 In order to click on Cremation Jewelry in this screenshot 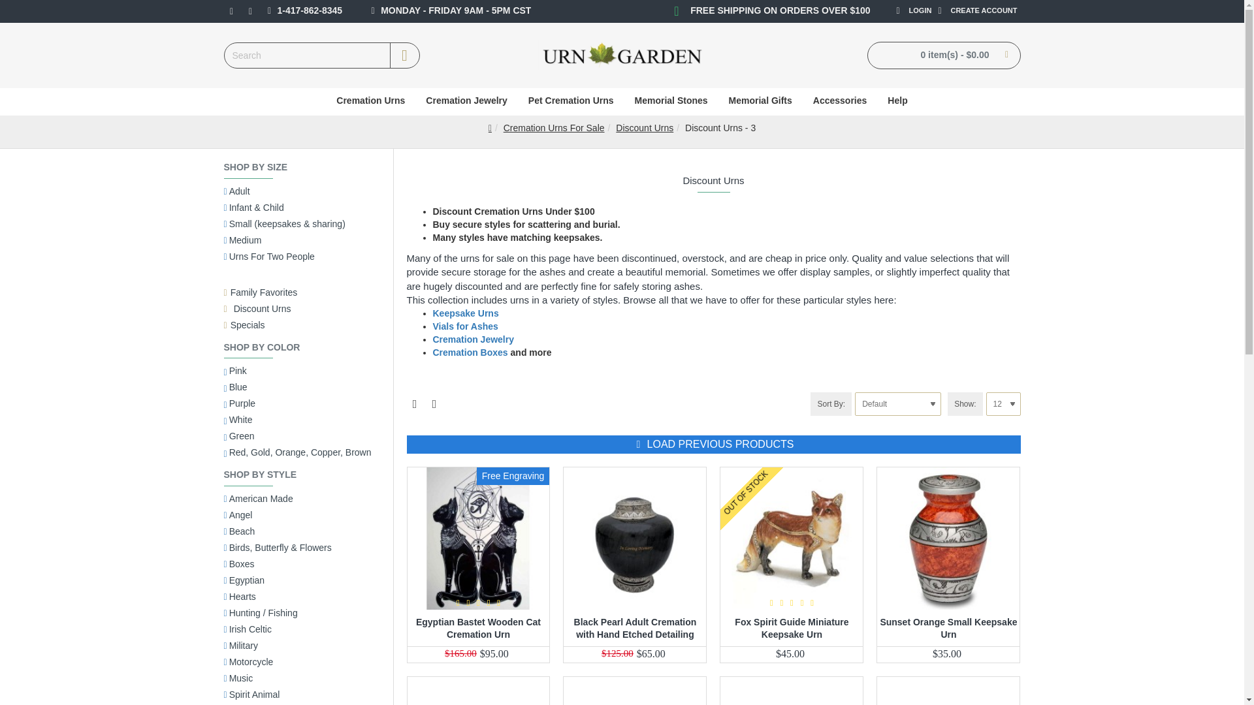, I will do `click(466, 102)`.